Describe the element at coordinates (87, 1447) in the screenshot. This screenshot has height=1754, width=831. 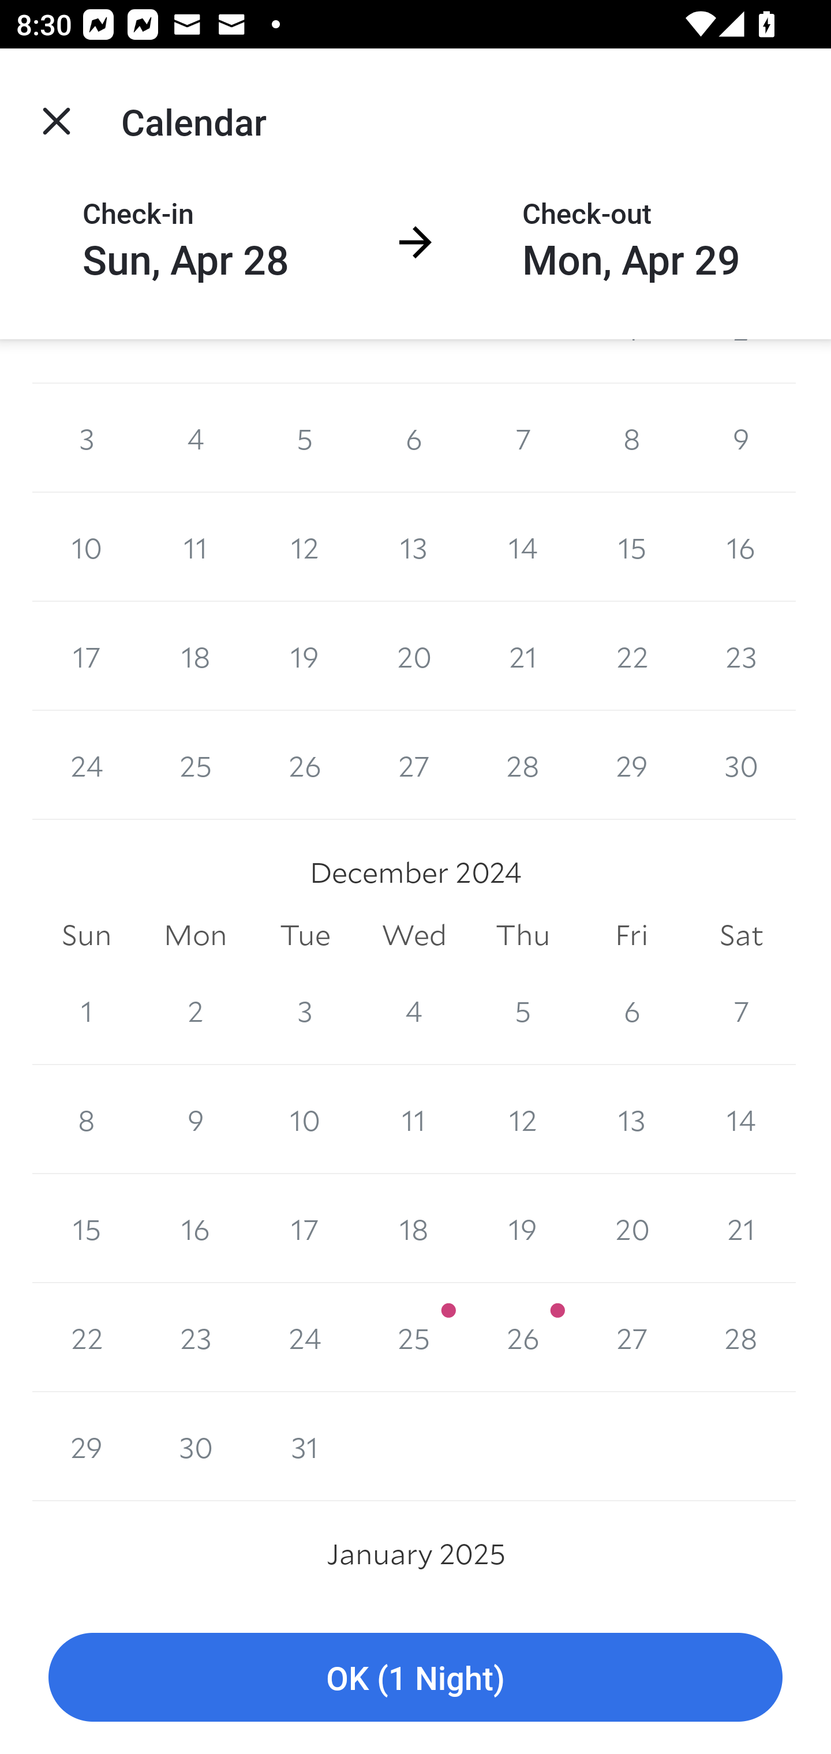
I see `29 29 December 2024` at that location.